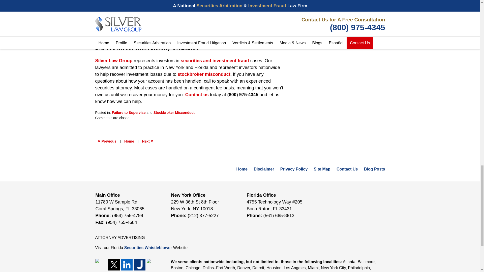 Image resolution: width=484 pixels, height=272 pixels. I want to click on Twitter, so click(114, 264).